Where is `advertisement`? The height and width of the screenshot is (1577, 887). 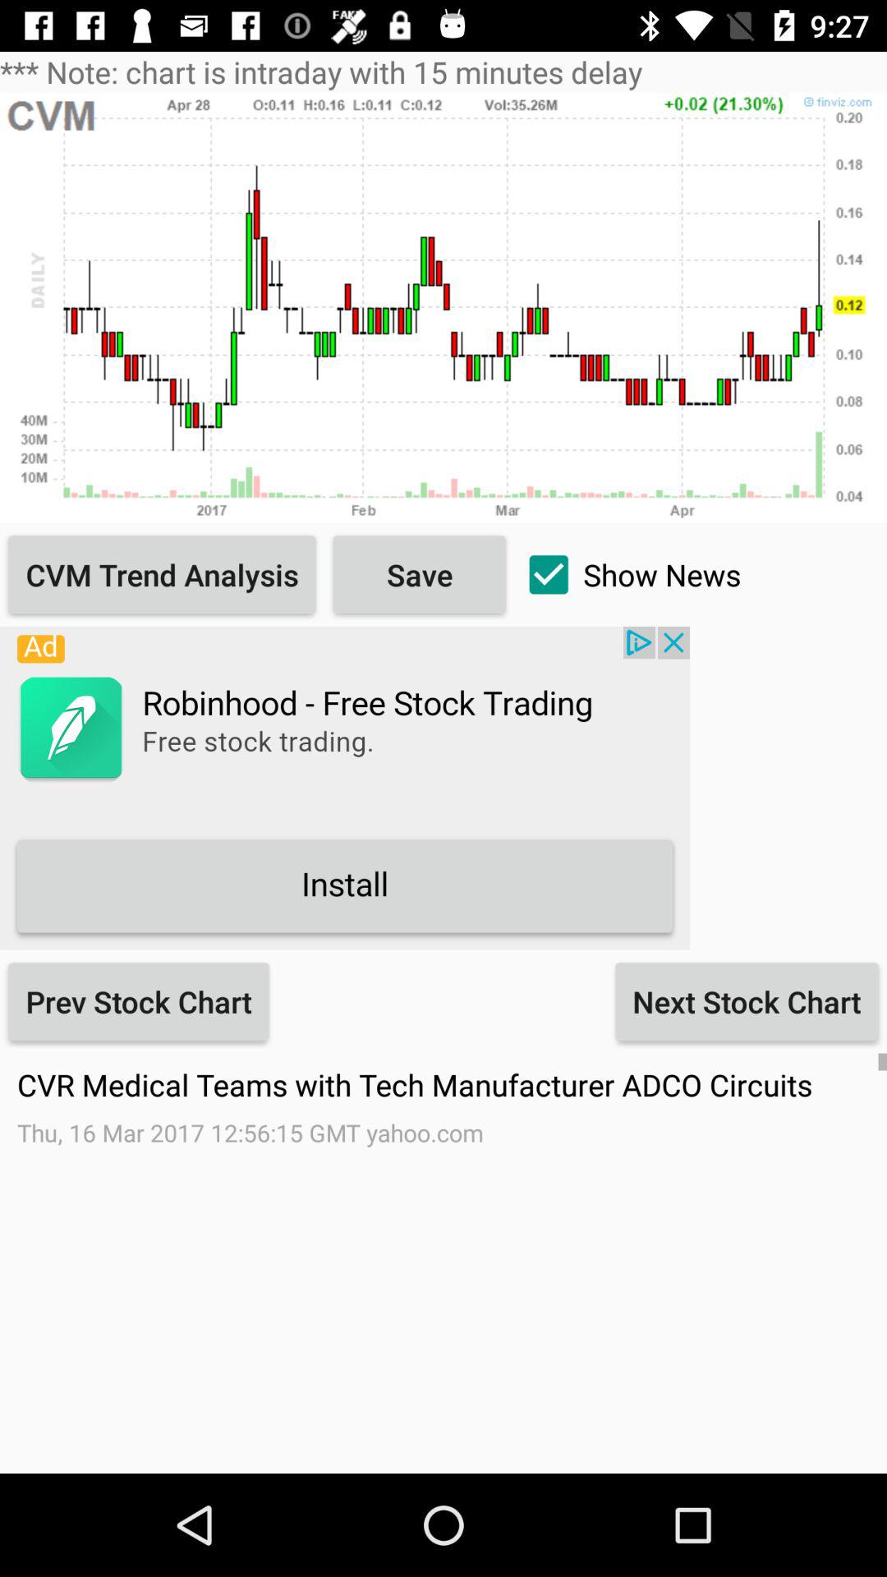 advertisement is located at coordinates (345, 788).